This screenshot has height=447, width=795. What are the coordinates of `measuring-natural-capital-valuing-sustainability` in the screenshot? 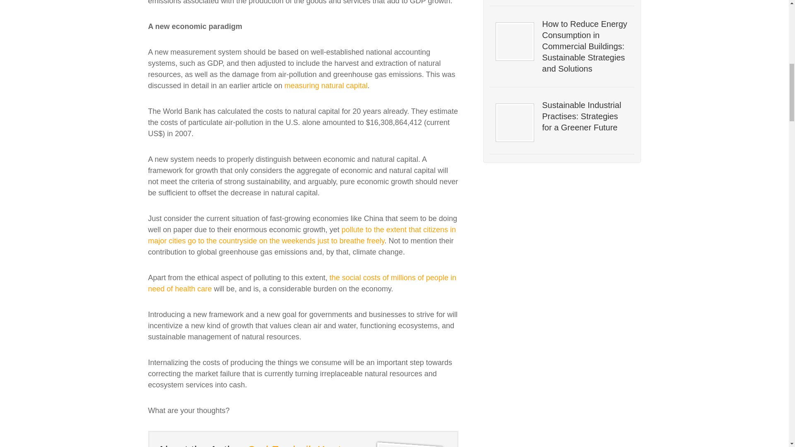 It's located at (326, 85).